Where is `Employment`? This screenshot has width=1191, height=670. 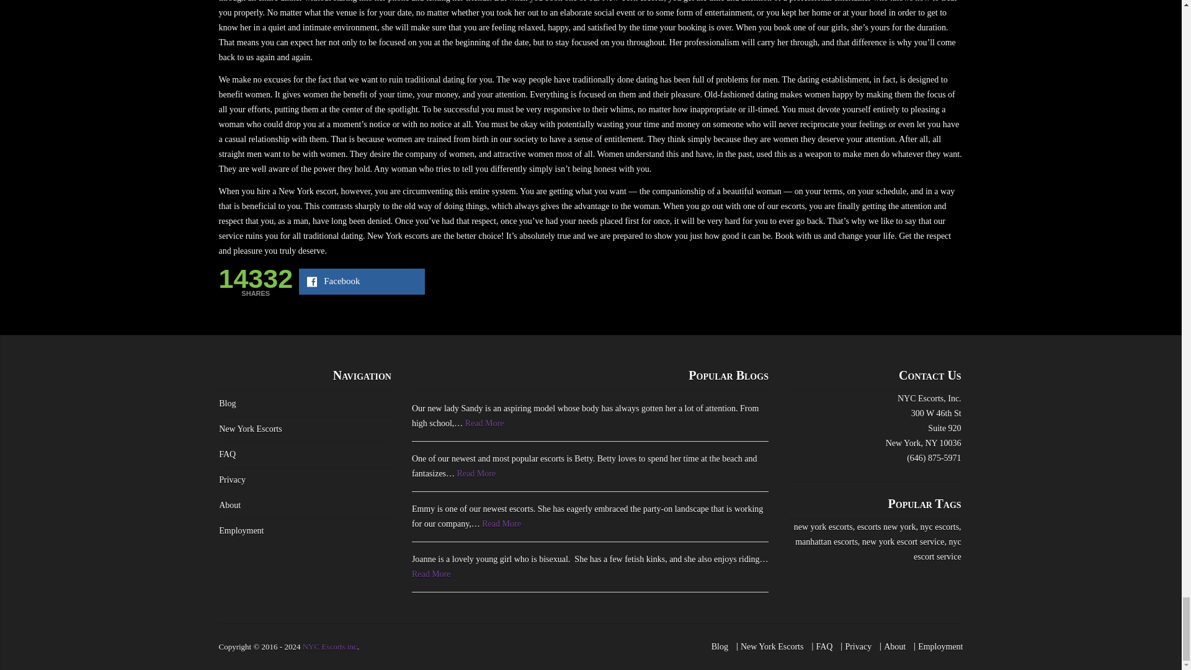
Employment is located at coordinates (940, 646).